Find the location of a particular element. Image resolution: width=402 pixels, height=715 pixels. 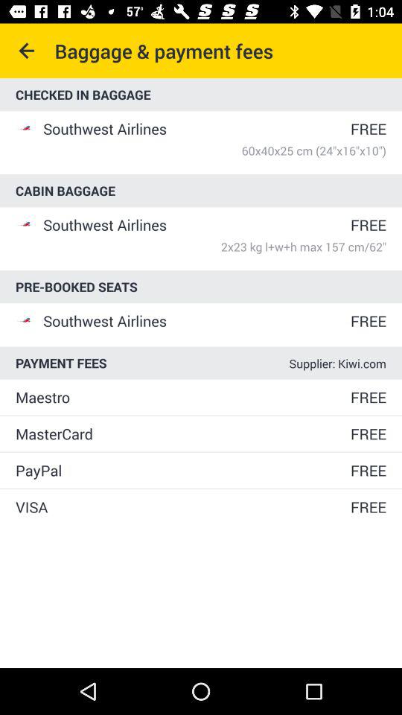

open the icon to the left of the baggage & payment fees item is located at coordinates (27, 51).